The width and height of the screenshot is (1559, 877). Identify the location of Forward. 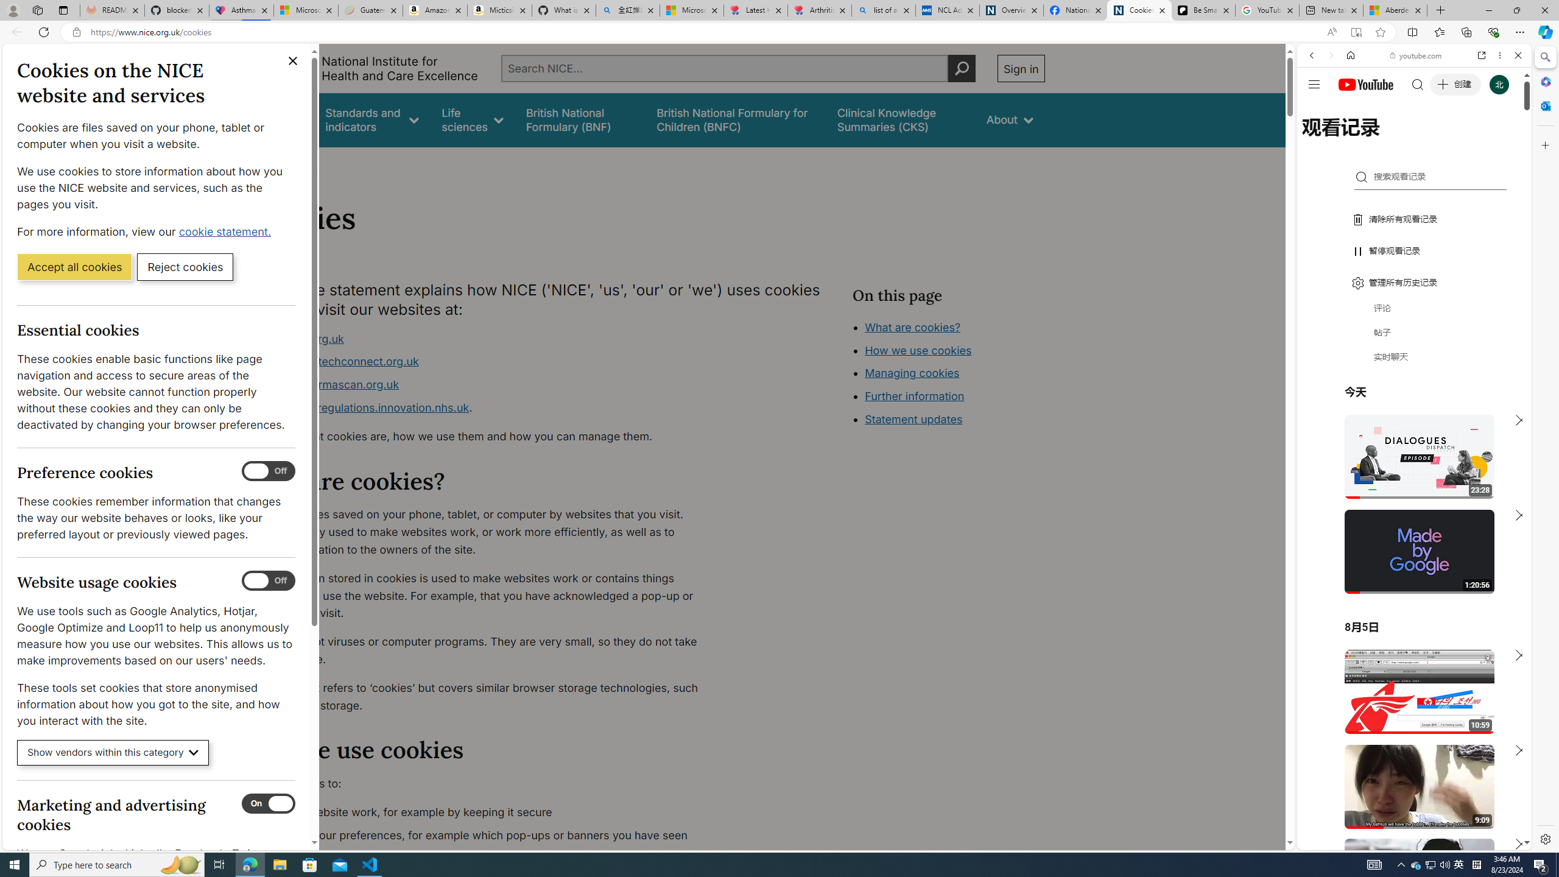
(1330, 55).